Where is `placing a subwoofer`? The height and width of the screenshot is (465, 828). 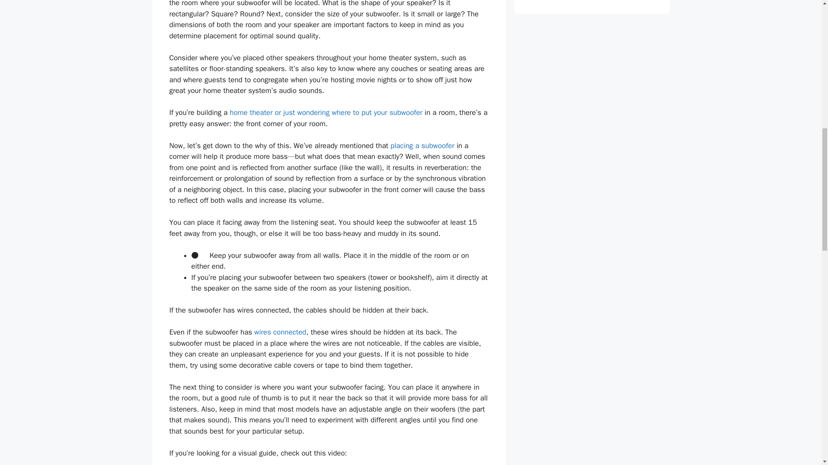 placing a subwoofer is located at coordinates (423, 146).